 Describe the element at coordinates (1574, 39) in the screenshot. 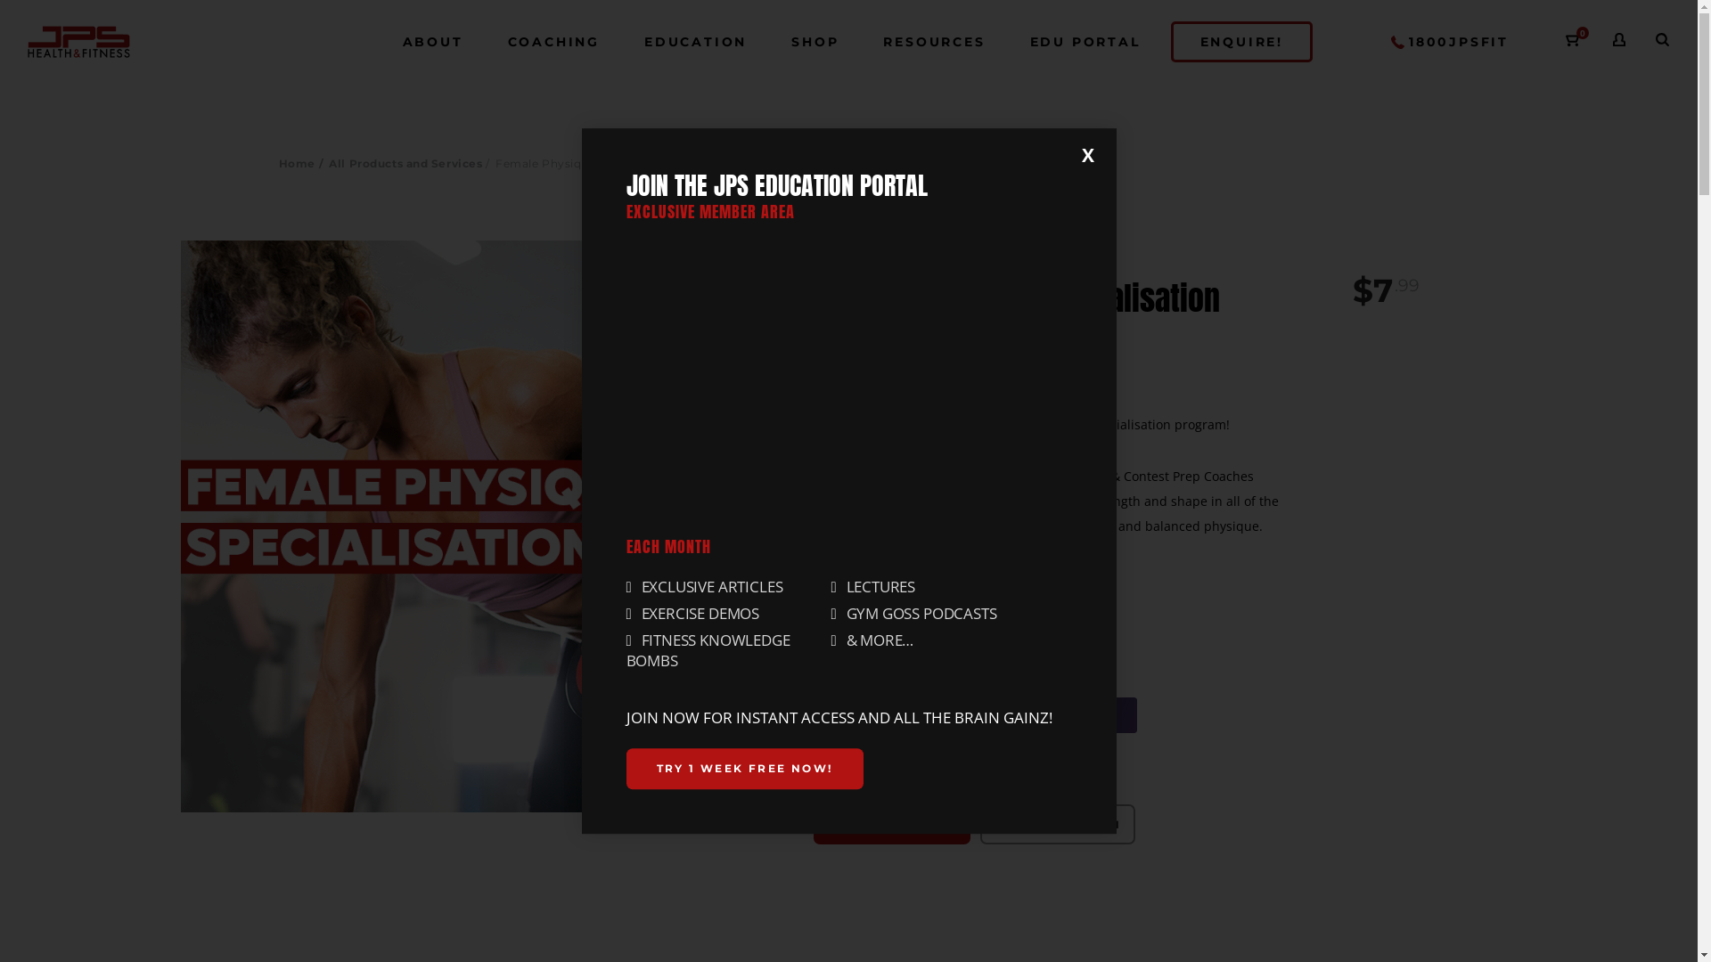

I see `0` at that location.